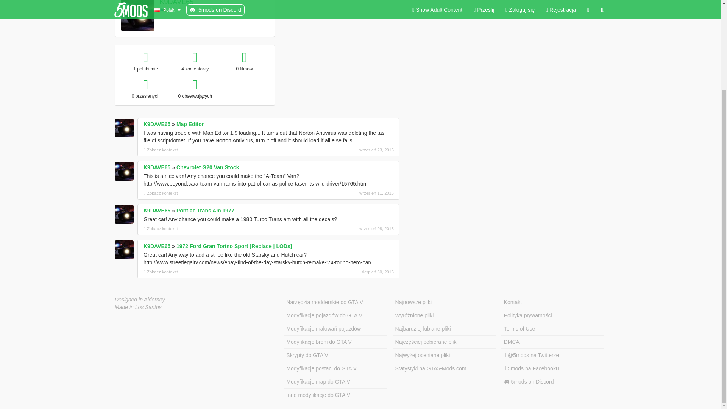 The width and height of the screenshot is (727, 409). Describe the element at coordinates (553, 368) in the screenshot. I see `5mods na Facebooku` at that location.